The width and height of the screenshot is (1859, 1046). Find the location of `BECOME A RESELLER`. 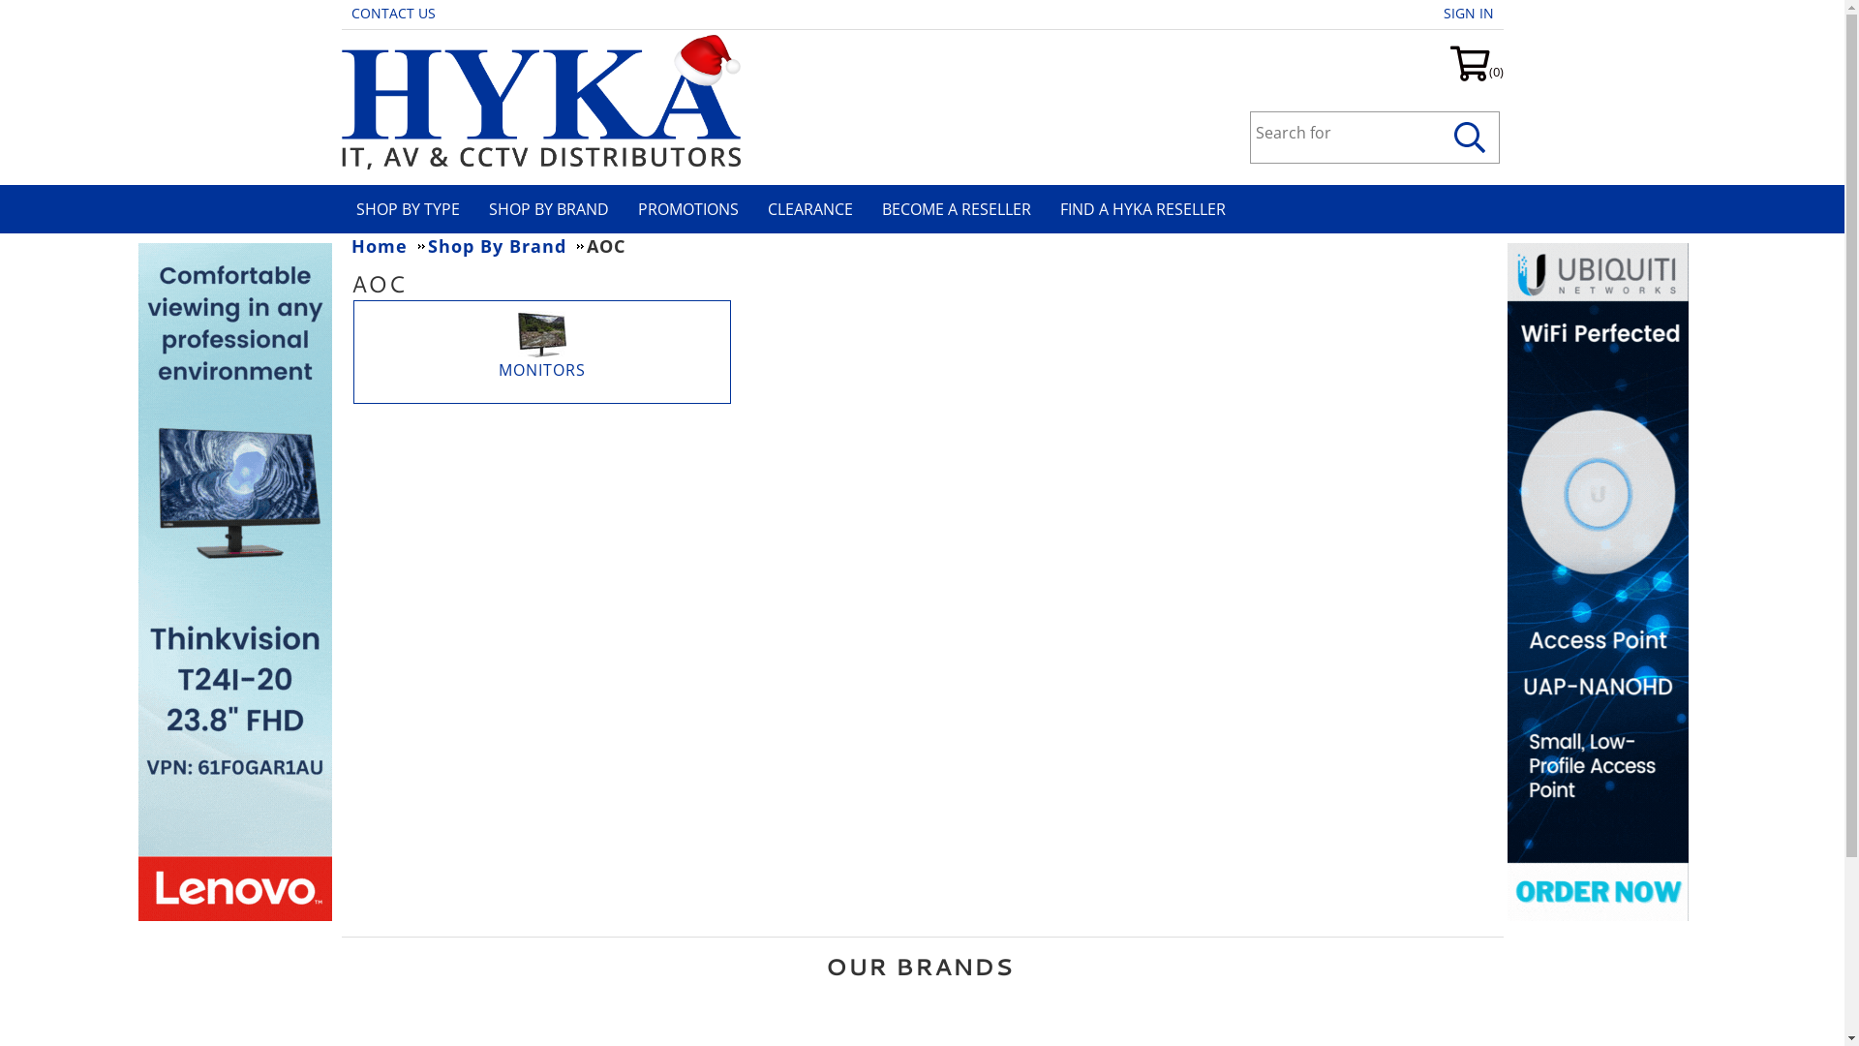

BECOME A RESELLER is located at coordinates (962, 209).